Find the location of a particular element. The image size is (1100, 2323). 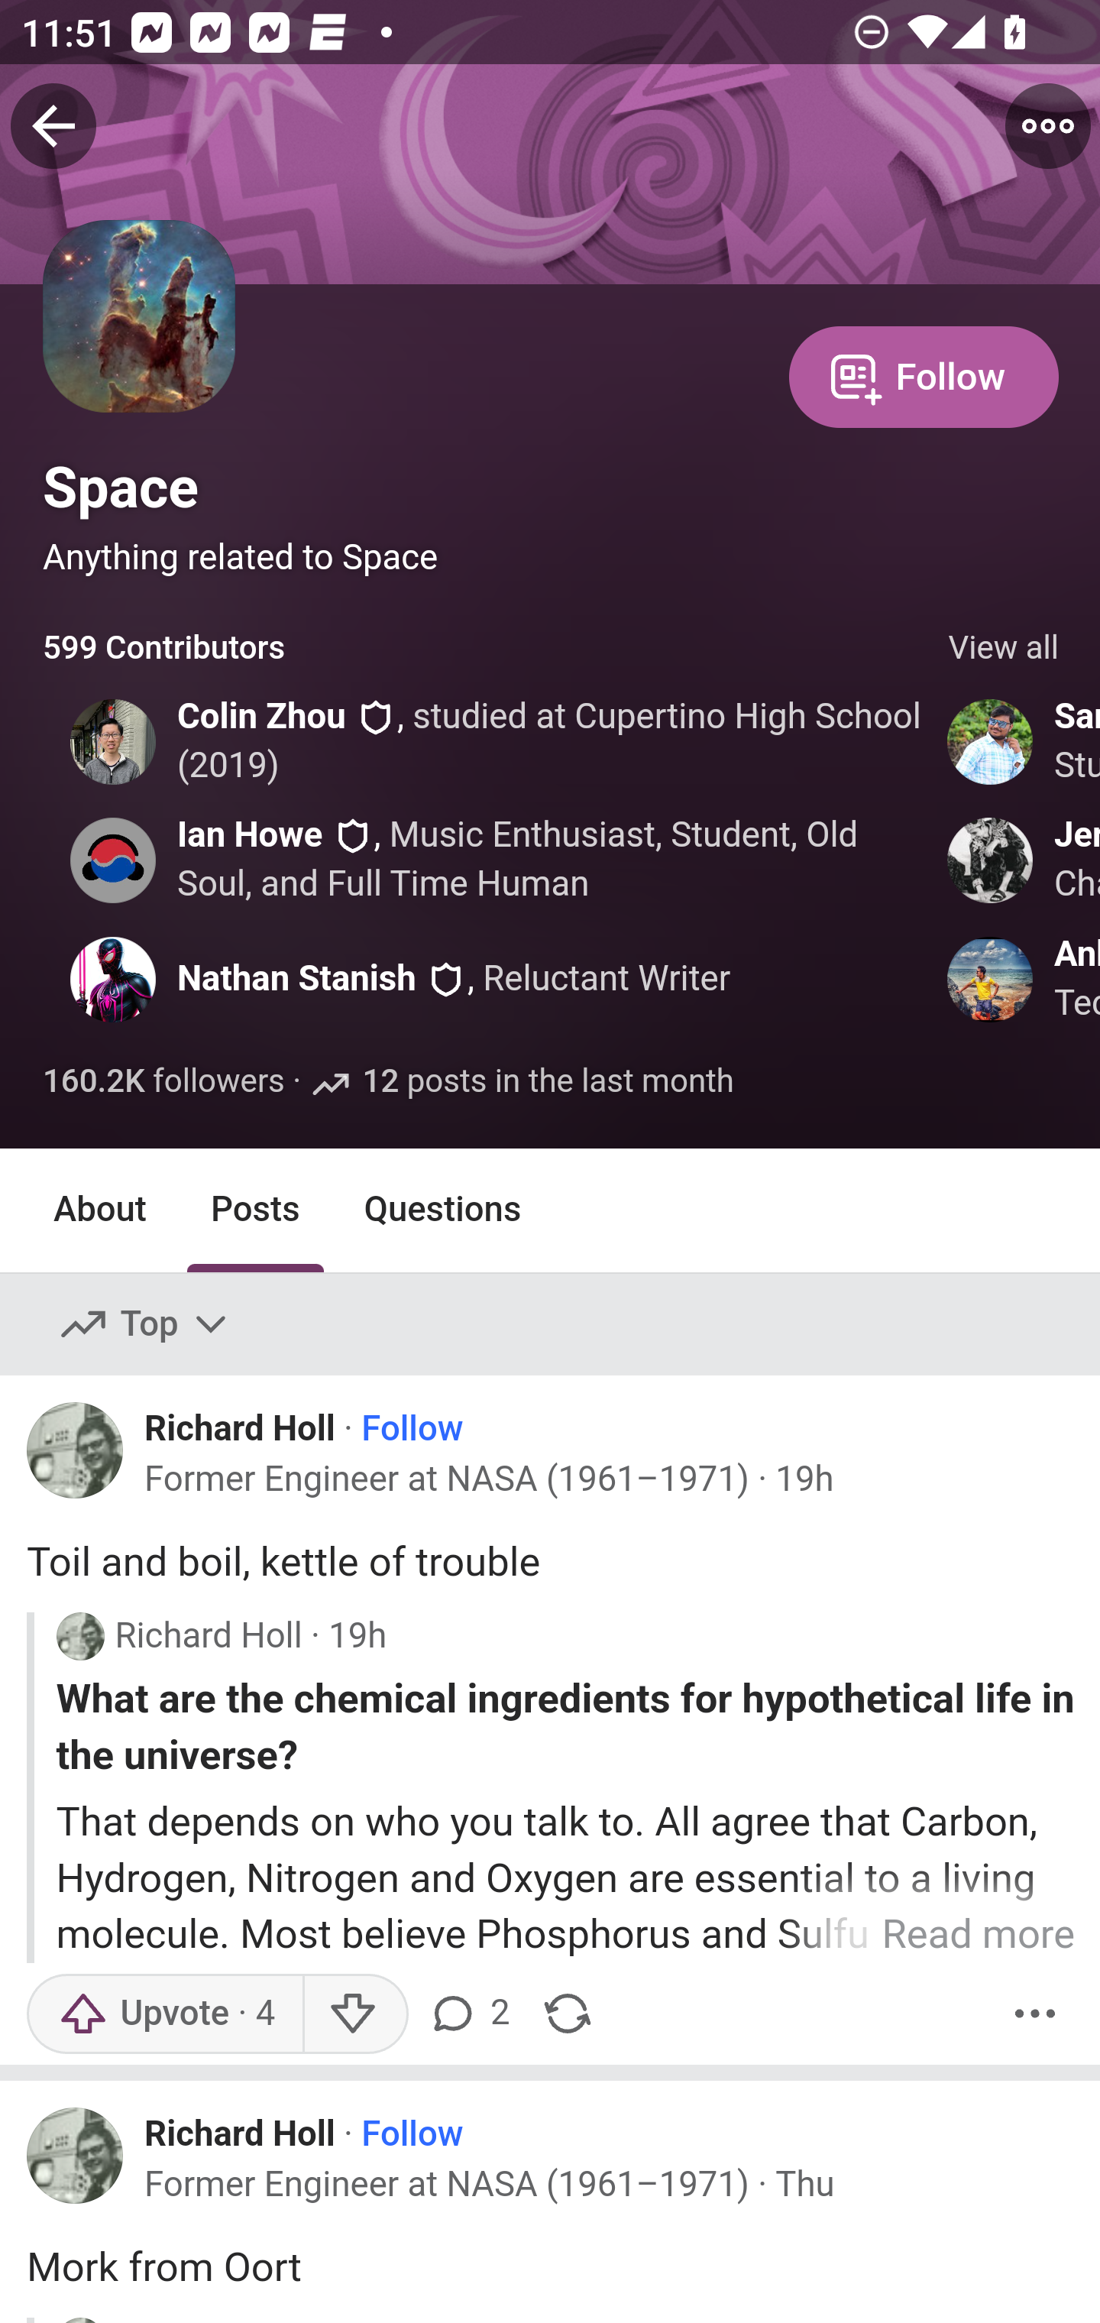

Richard Holl is located at coordinates (240, 1427).